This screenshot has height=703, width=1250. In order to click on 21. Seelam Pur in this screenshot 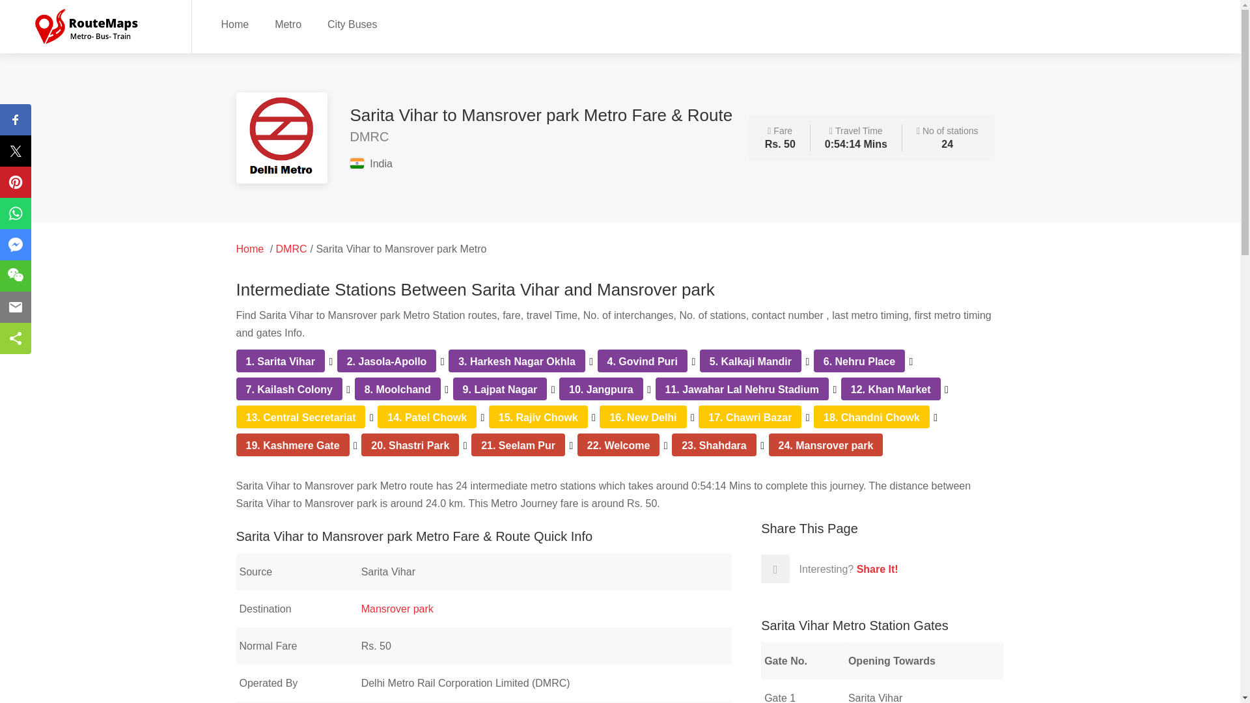, I will do `click(518, 445)`.